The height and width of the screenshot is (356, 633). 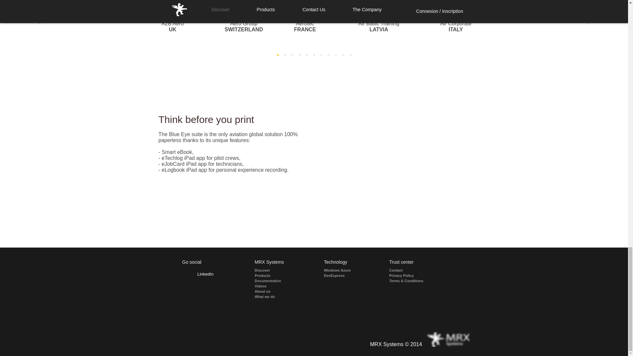 What do you see at coordinates (346, 276) in the screenshot?
I see `DevExpress` at bounding box center [346, 276].